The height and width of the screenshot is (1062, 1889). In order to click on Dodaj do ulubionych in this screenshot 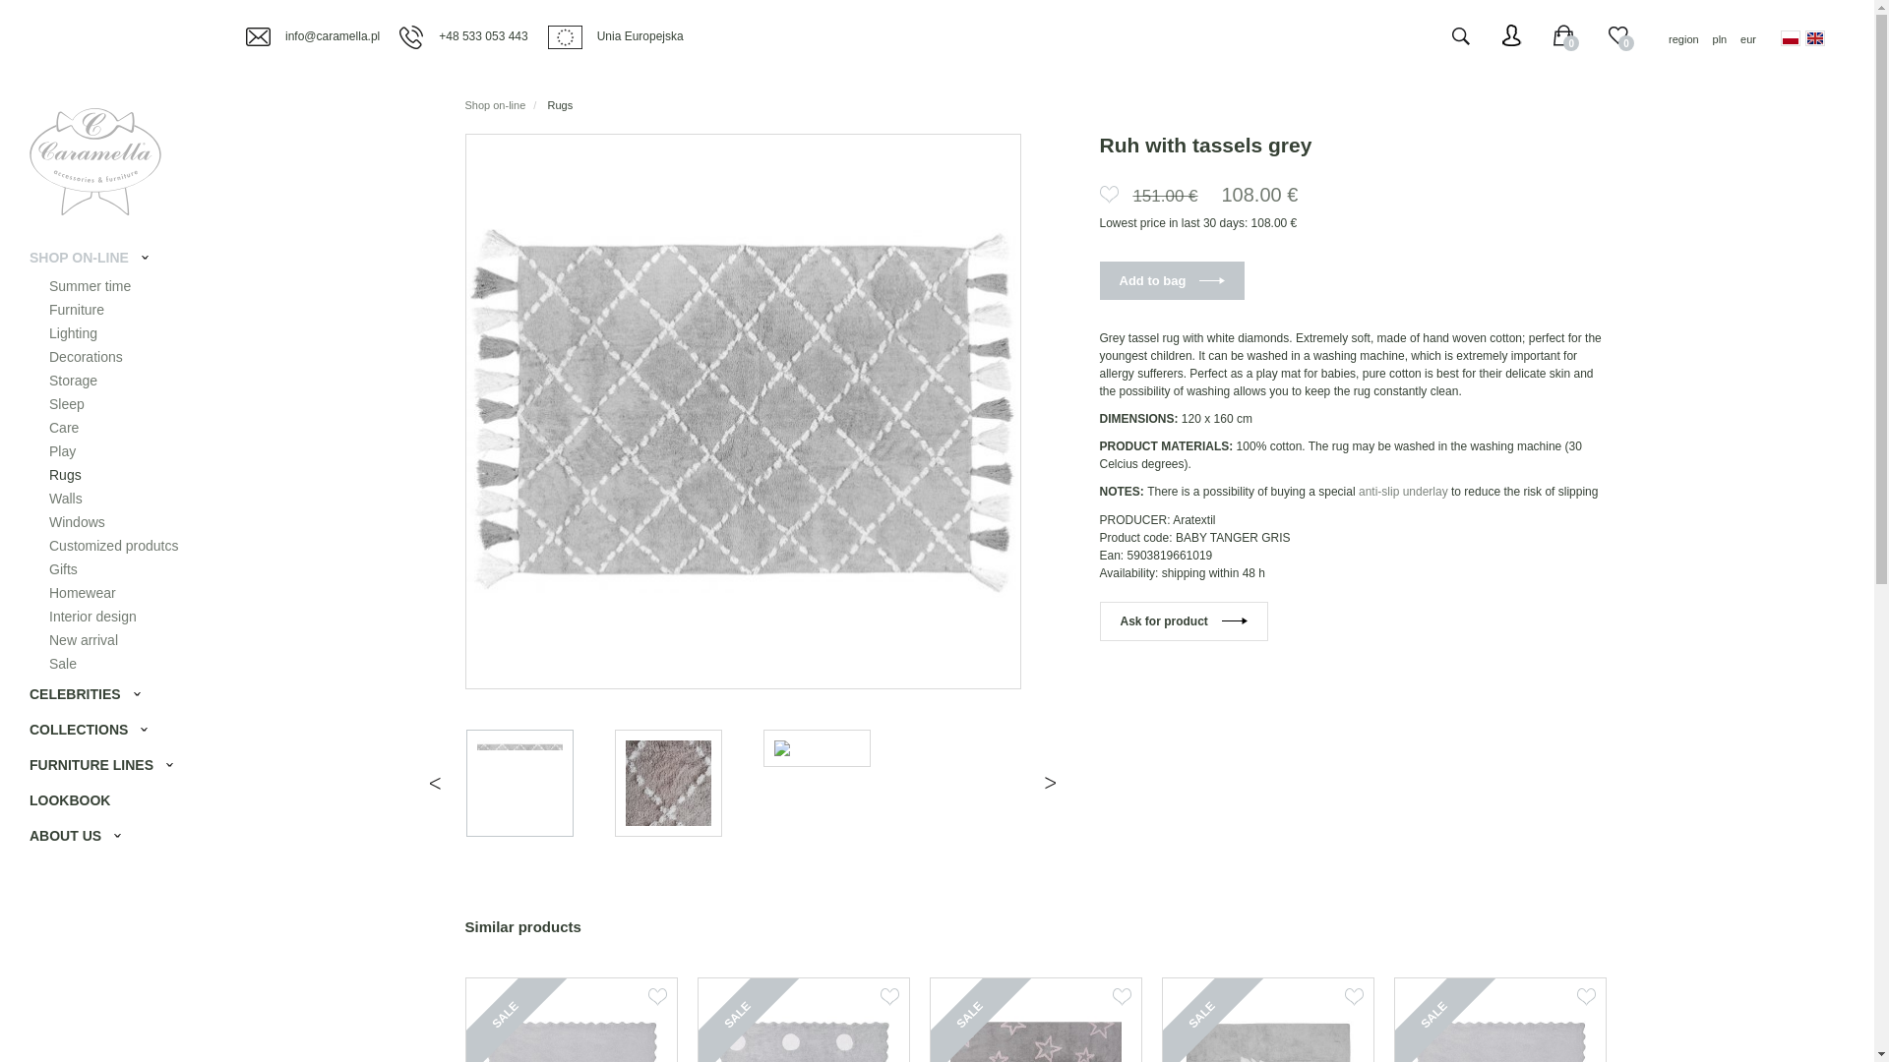, I will do `click(1352, 997)`.